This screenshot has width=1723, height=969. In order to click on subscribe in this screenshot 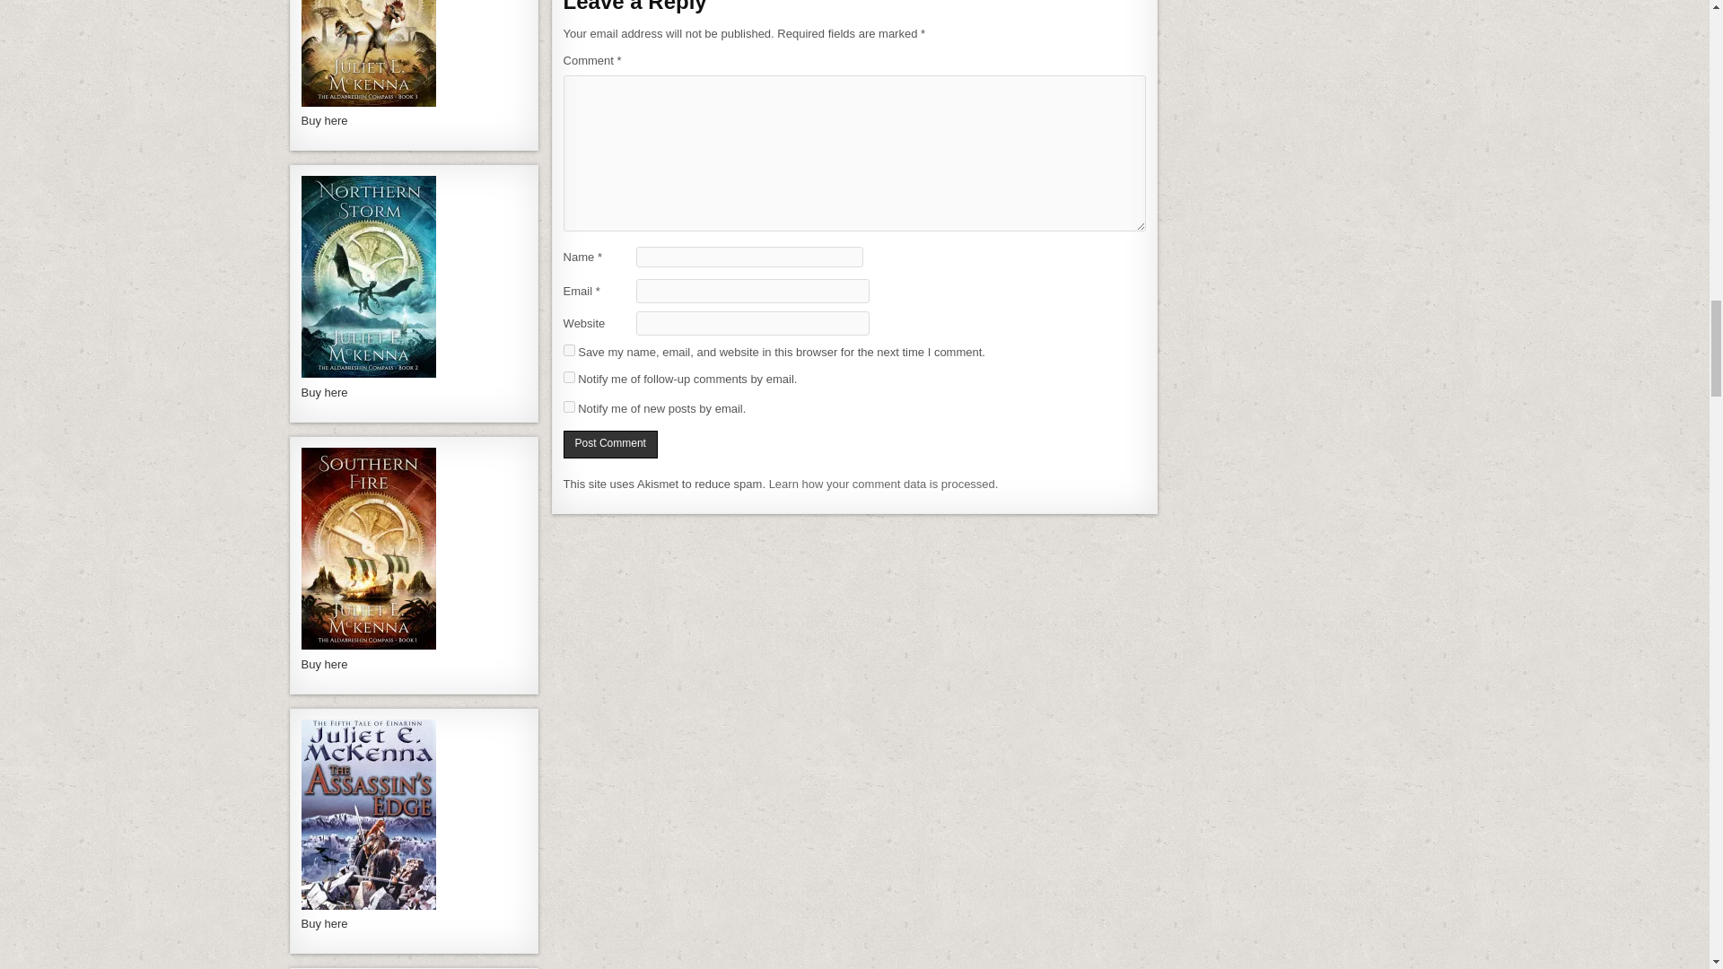, I will do `click(569, 377)`.